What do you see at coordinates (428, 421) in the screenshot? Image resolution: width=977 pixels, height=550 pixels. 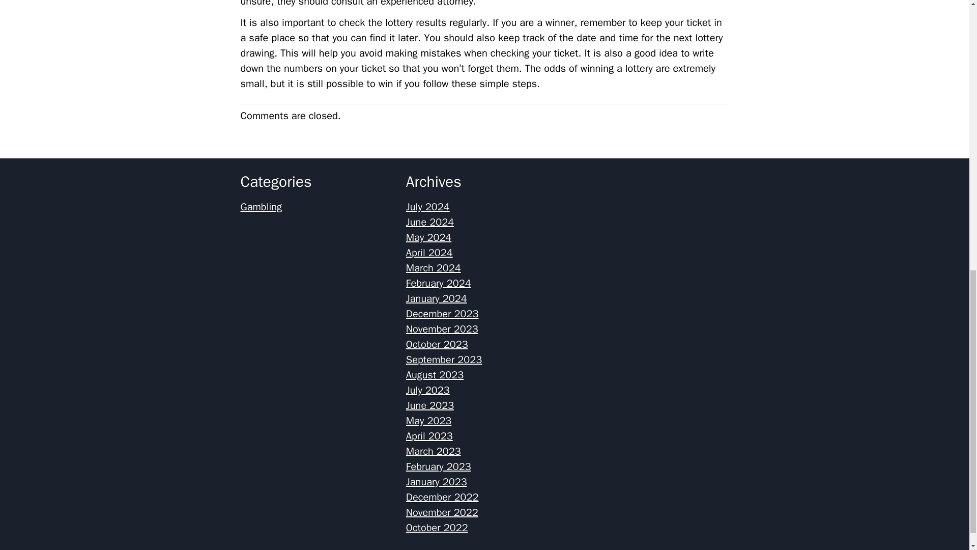 I see `May 2023` at bounding box center [428, 421].